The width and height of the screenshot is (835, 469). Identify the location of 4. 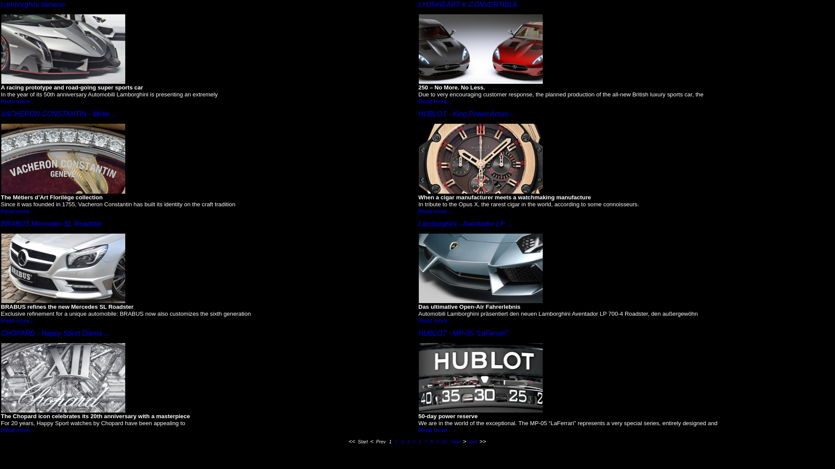
(408, 442).